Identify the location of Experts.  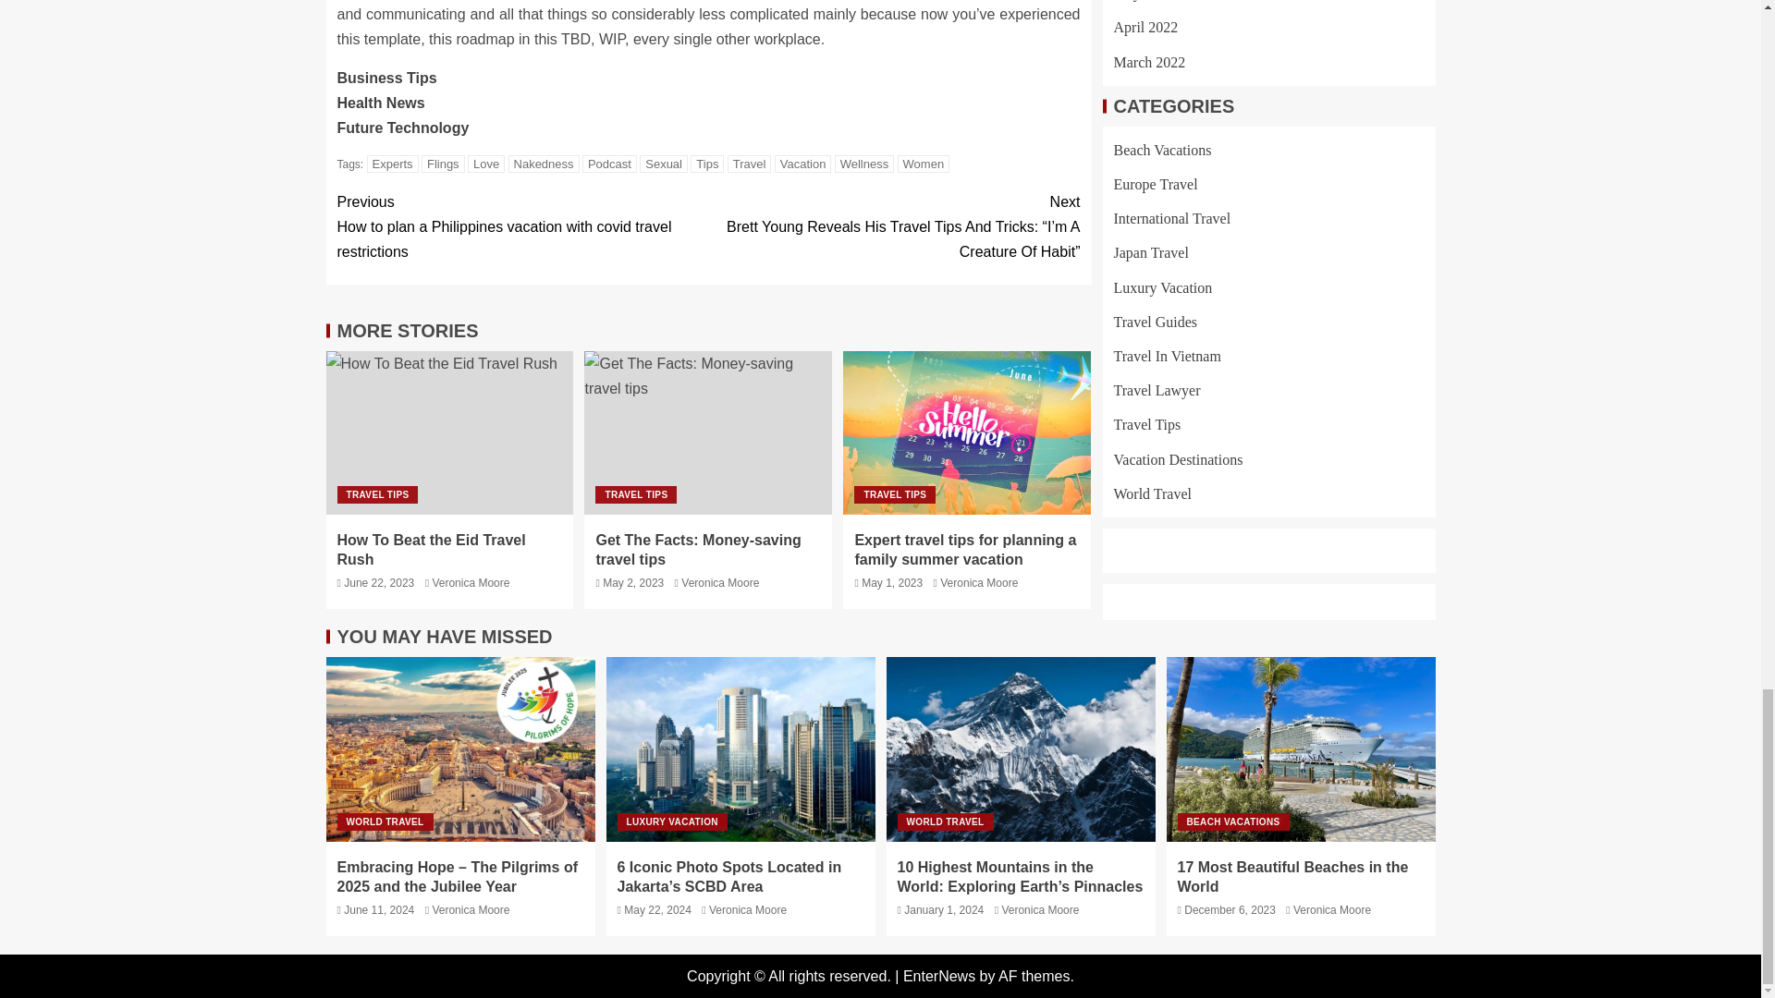
(393, 164).